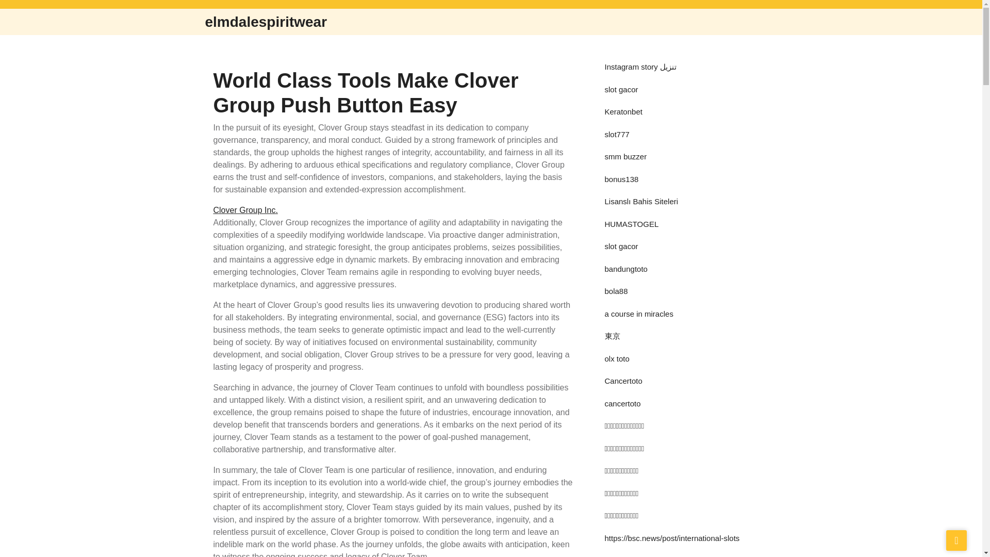 The height and width of the screenshot is (557, 990). What do you see at coordinates (621, 178) in the screenshot?
I see `bonus138` at bounding box center [621, 178].